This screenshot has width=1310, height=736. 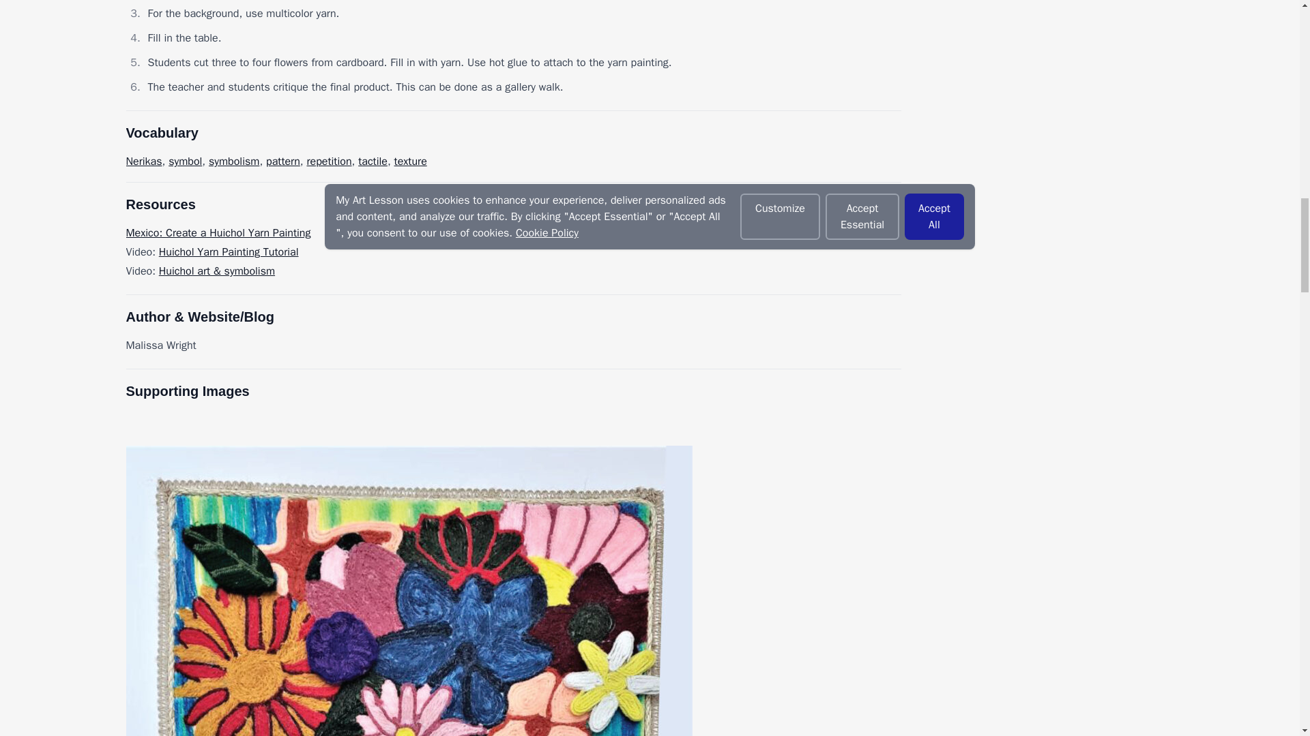 I want to click on View all posts with tag symbolism, so click(x=233, y=161).